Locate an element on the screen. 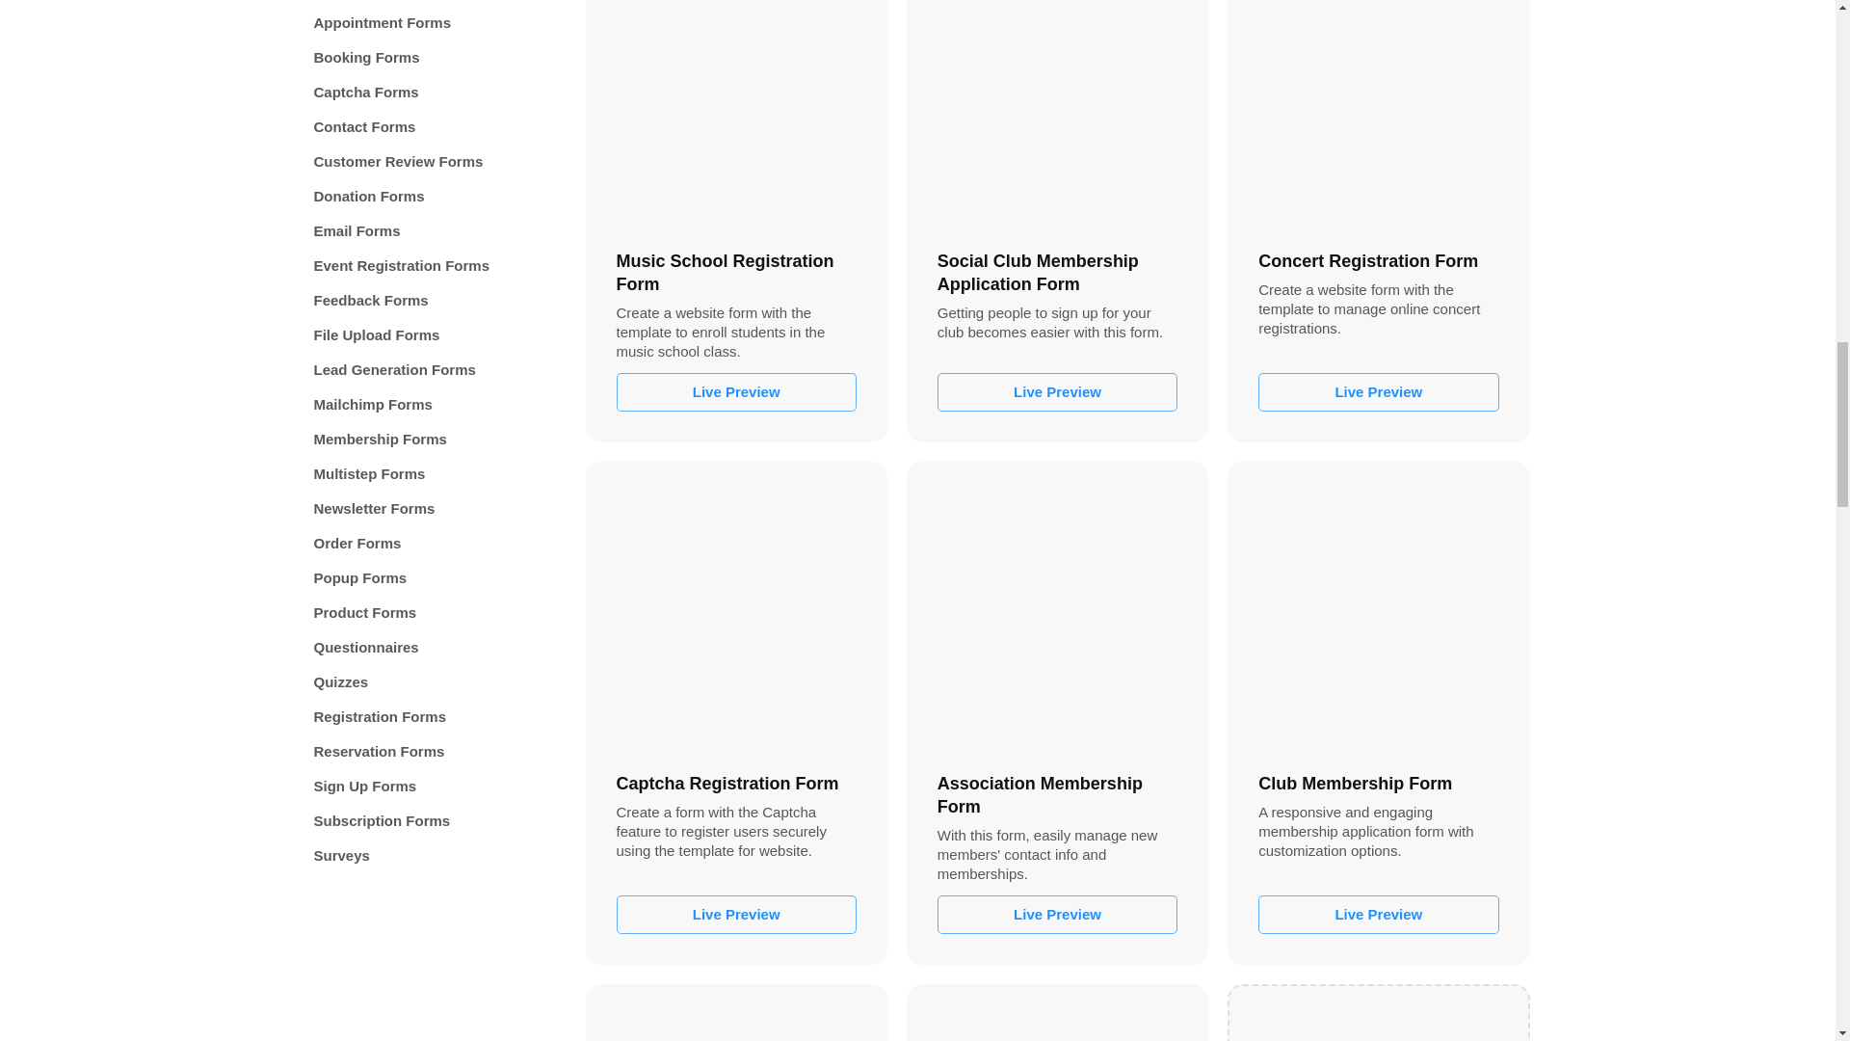 The height and width of the screenshot is (1041, 1850). Captcha Registration Form is located at coordinates (736, 612).